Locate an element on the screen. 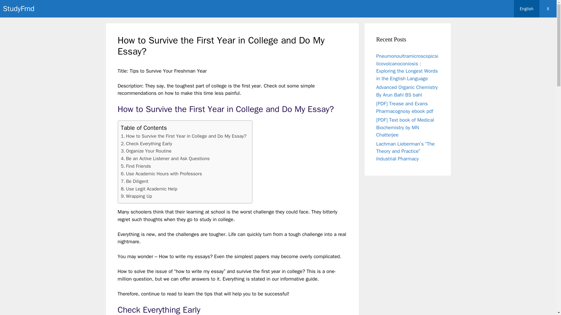  Organize Your Routine is located at coordinates (146, 151).